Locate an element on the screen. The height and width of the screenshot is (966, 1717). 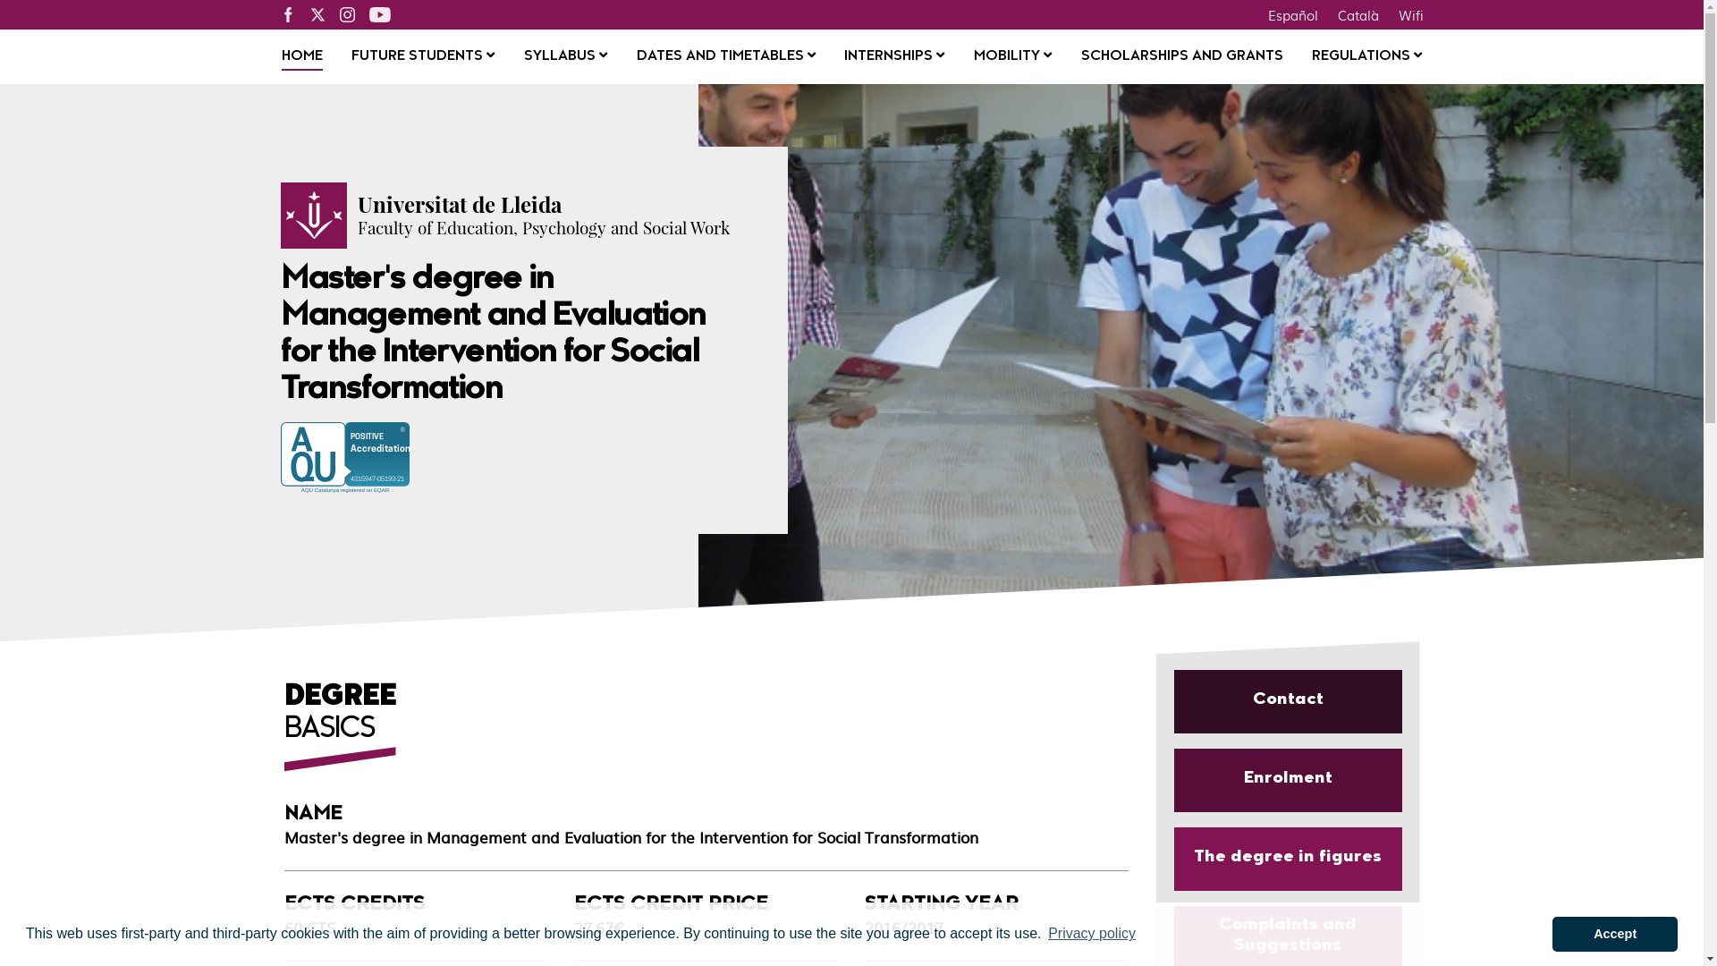
SegellAcreditacio_MGAITSocial_en is located at coordinates (354, 460).